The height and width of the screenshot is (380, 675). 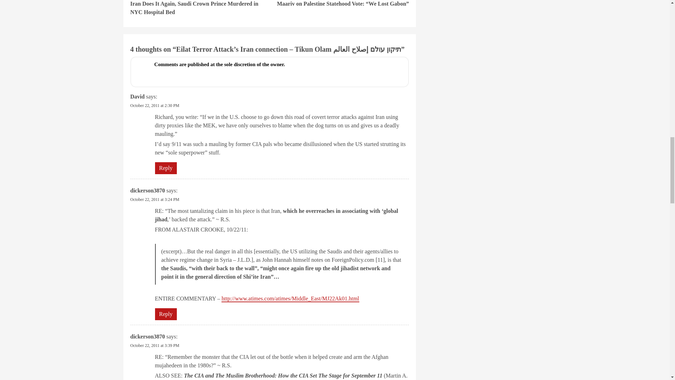 I want to click on October 22, 2011 at 2:30 PM, so click(x=155, y=105).